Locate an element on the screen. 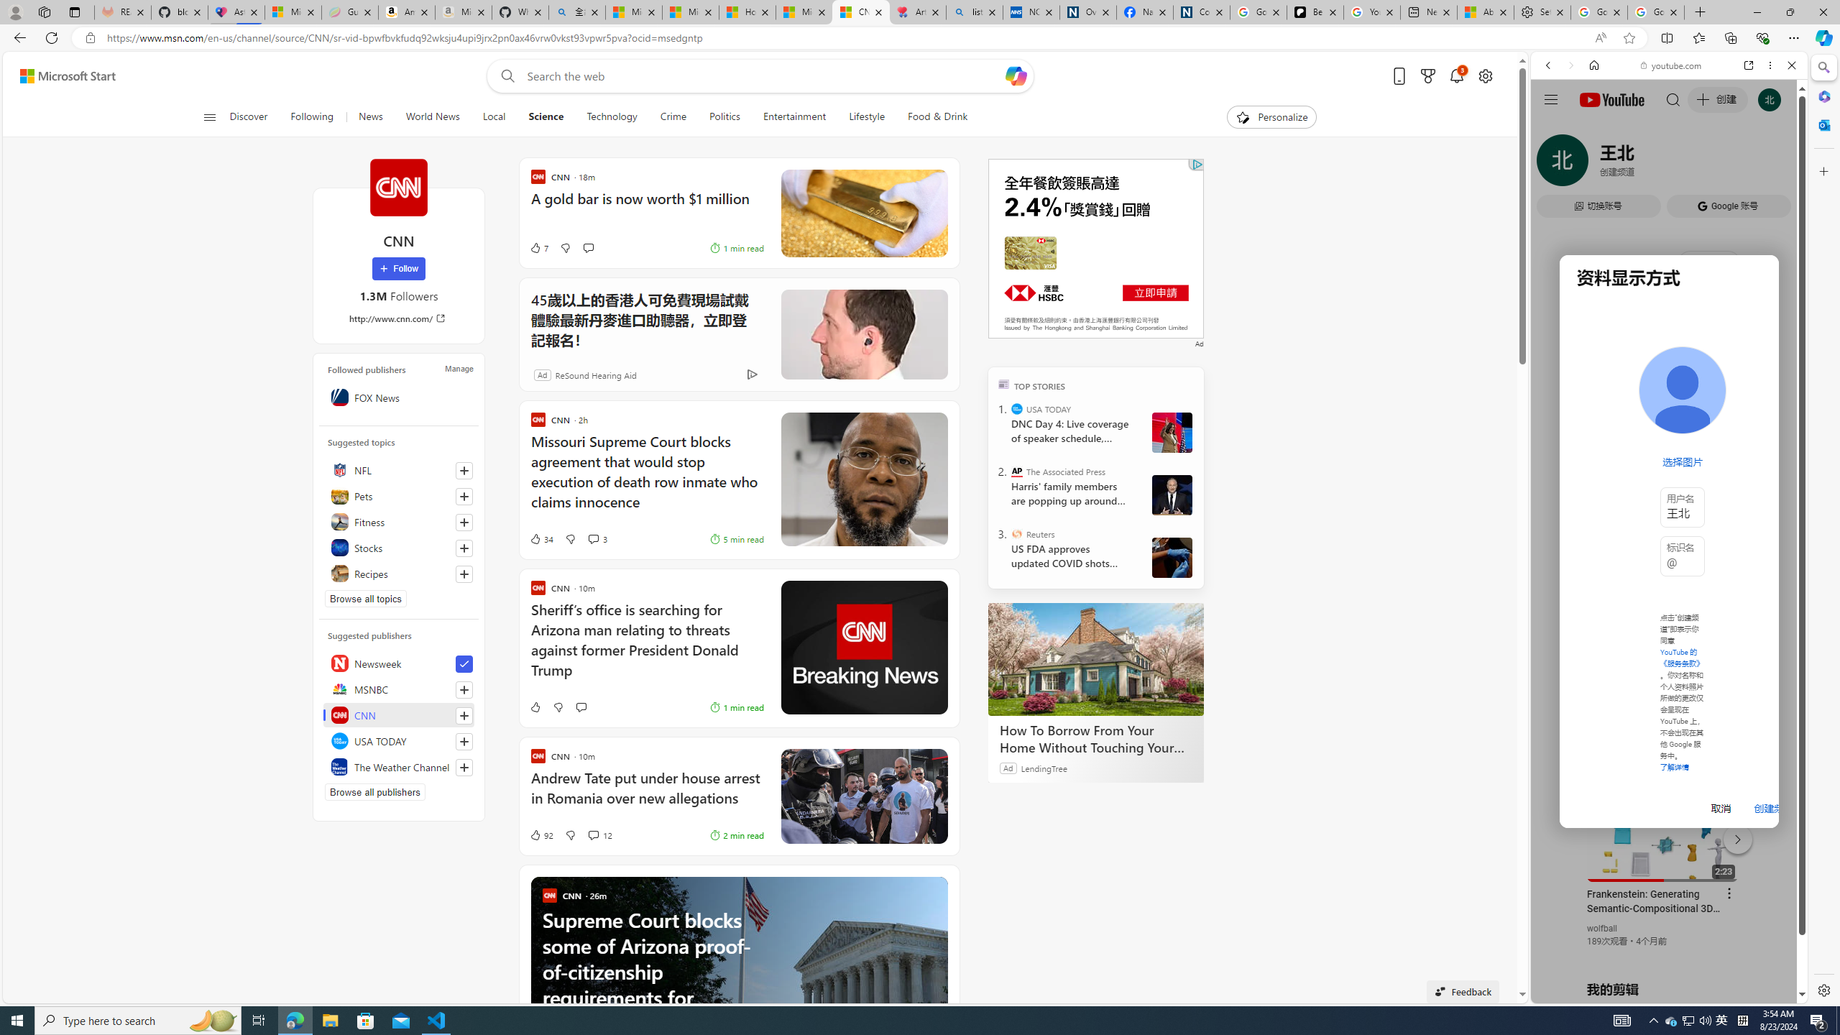 This screenshot has height=1035, width=1840. Forward is located at coordinates (1570, 65).